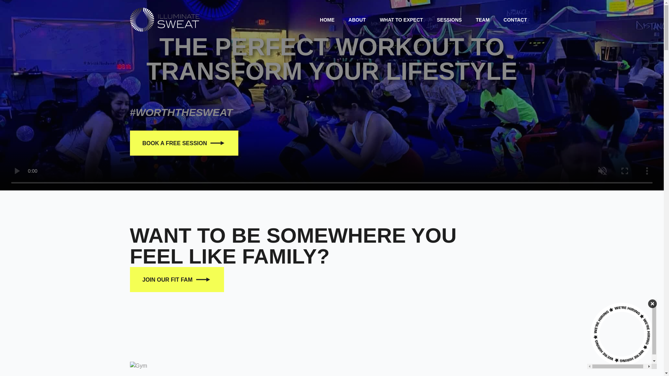  I want to click on WHAT TO EXPECT, so click(401, 20).